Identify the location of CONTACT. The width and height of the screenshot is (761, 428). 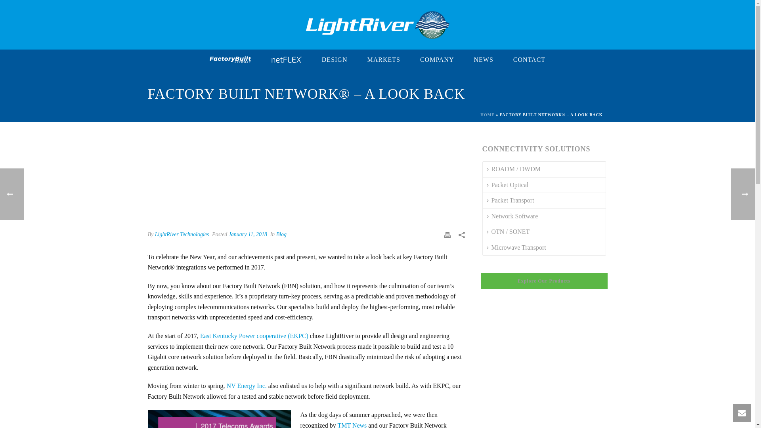
(529, 60).